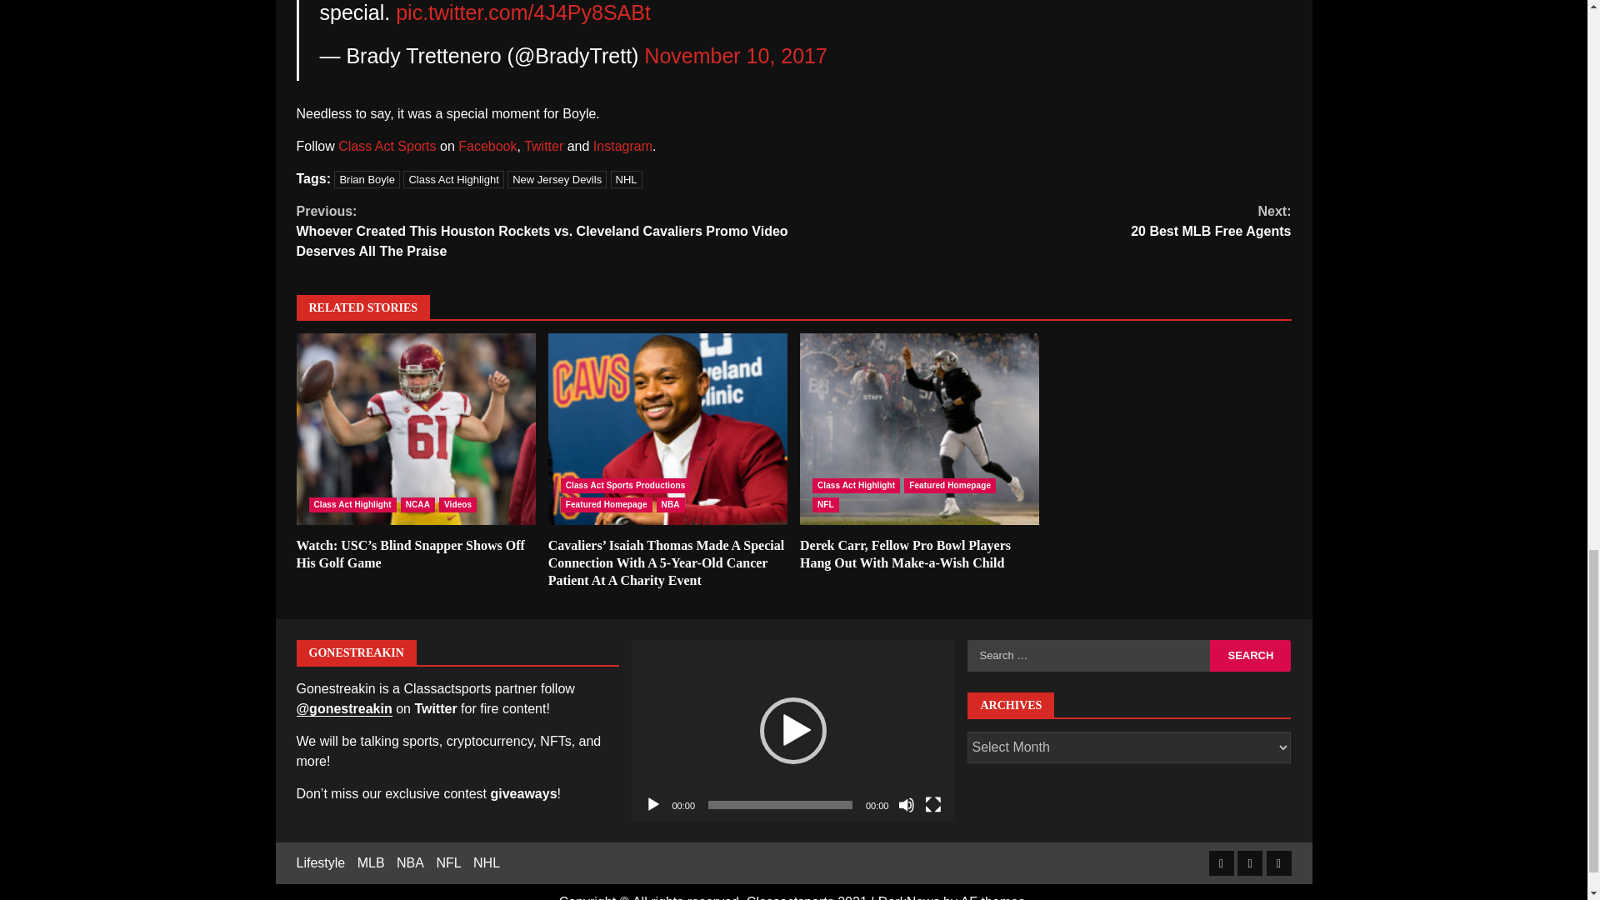  Describe the element at coordinates (623, 146) in the screenshot. I see `Instagram` at that location.